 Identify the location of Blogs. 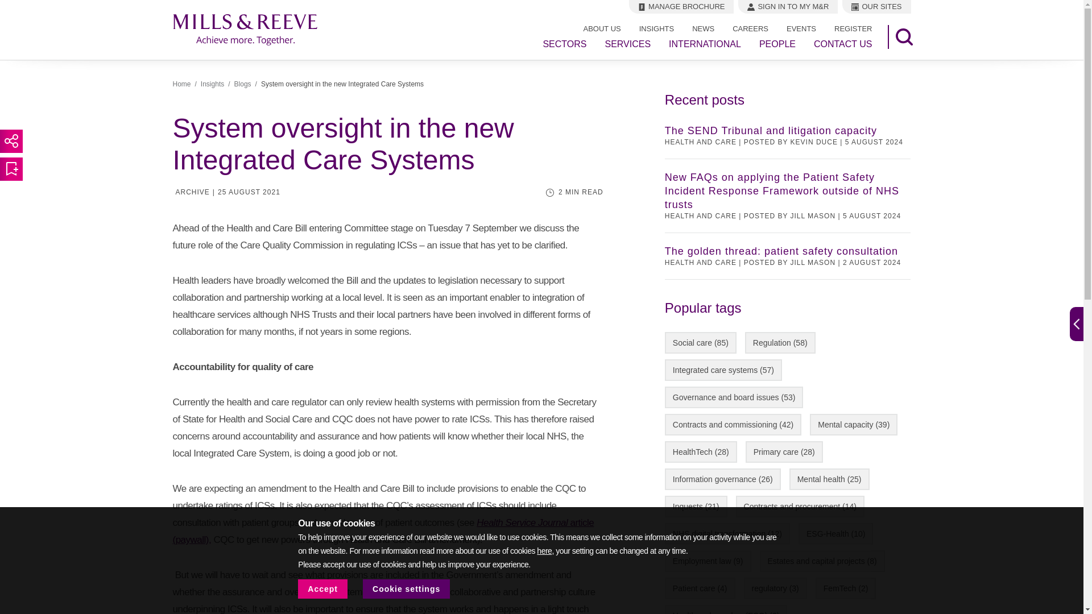
(242, 84).